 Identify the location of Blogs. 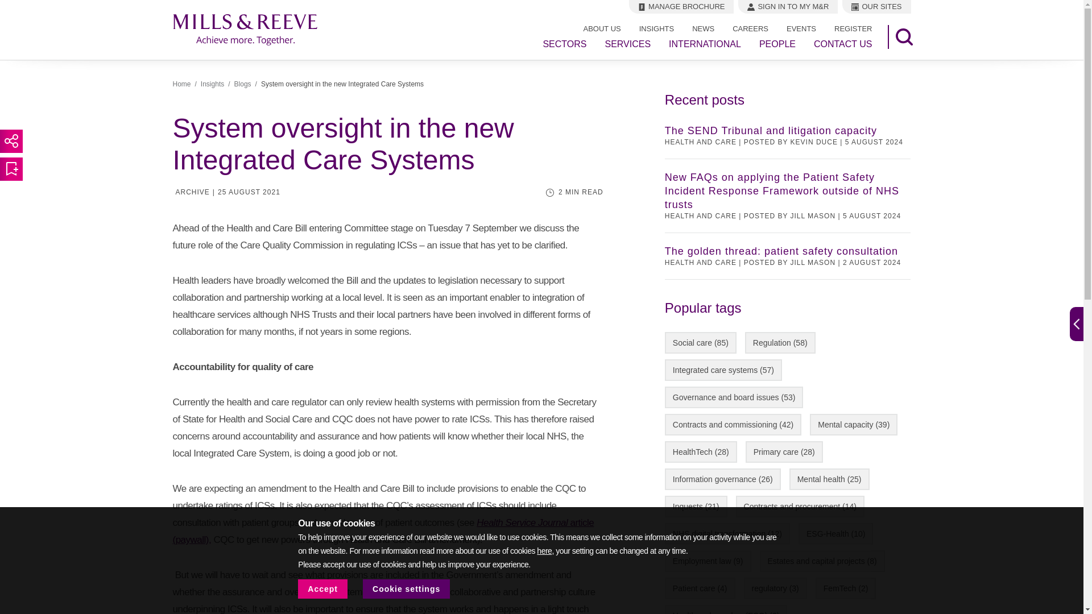
(242, 84).